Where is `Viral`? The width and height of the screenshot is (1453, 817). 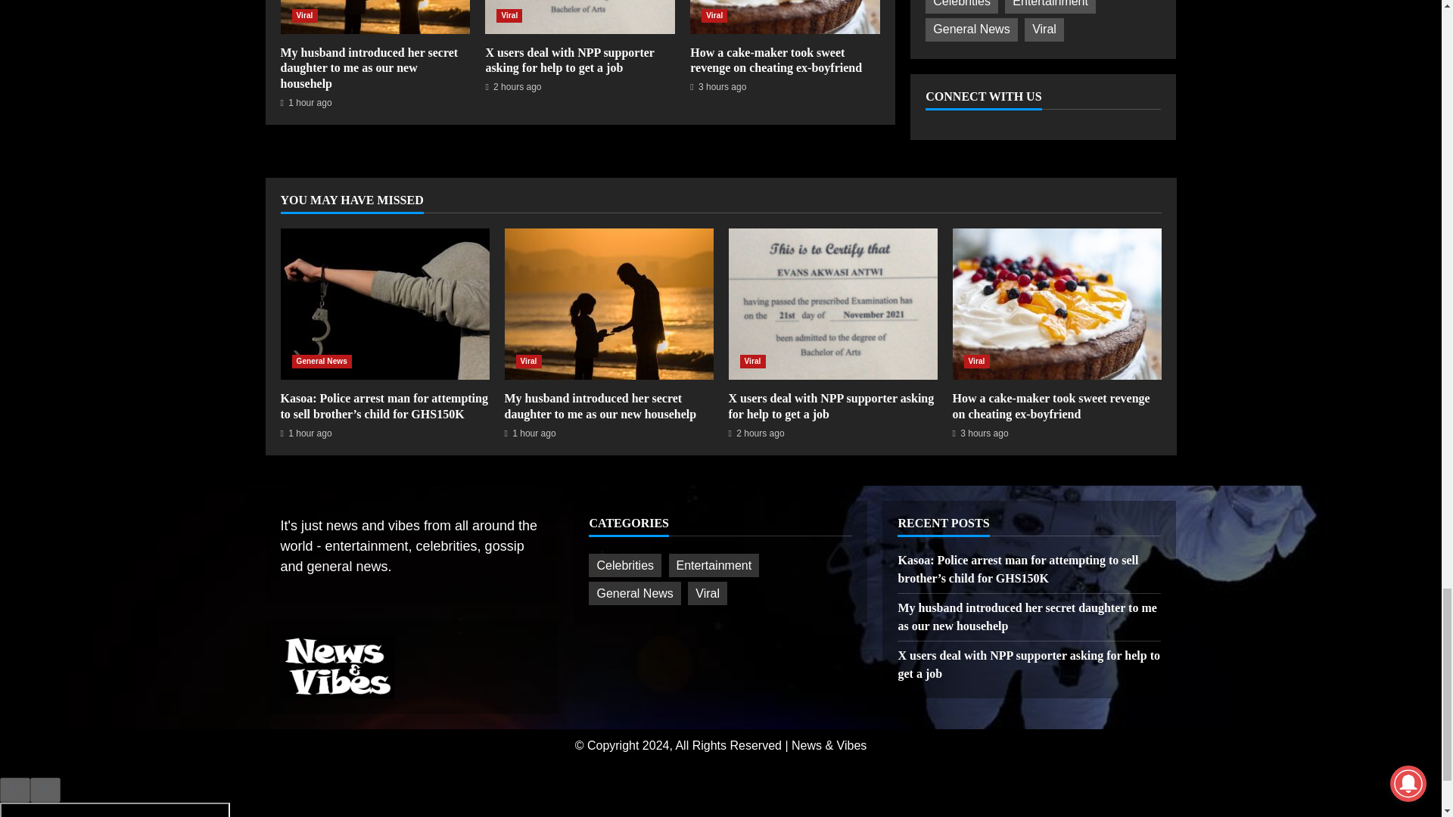
Viral is located at coordinates (714, 15).